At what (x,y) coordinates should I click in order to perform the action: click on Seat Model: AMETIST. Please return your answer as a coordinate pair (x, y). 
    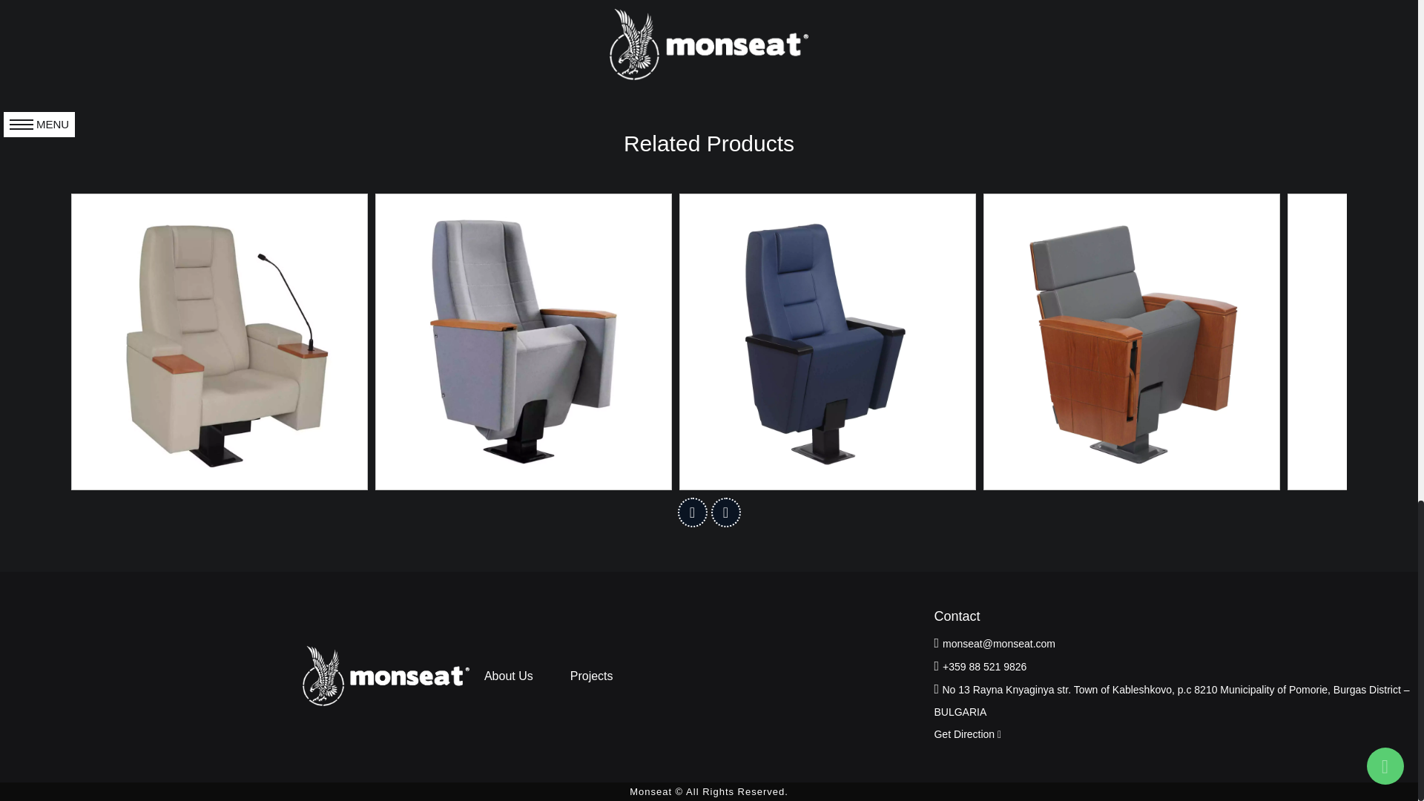
    Looking at the image, I should click on (220, 341).